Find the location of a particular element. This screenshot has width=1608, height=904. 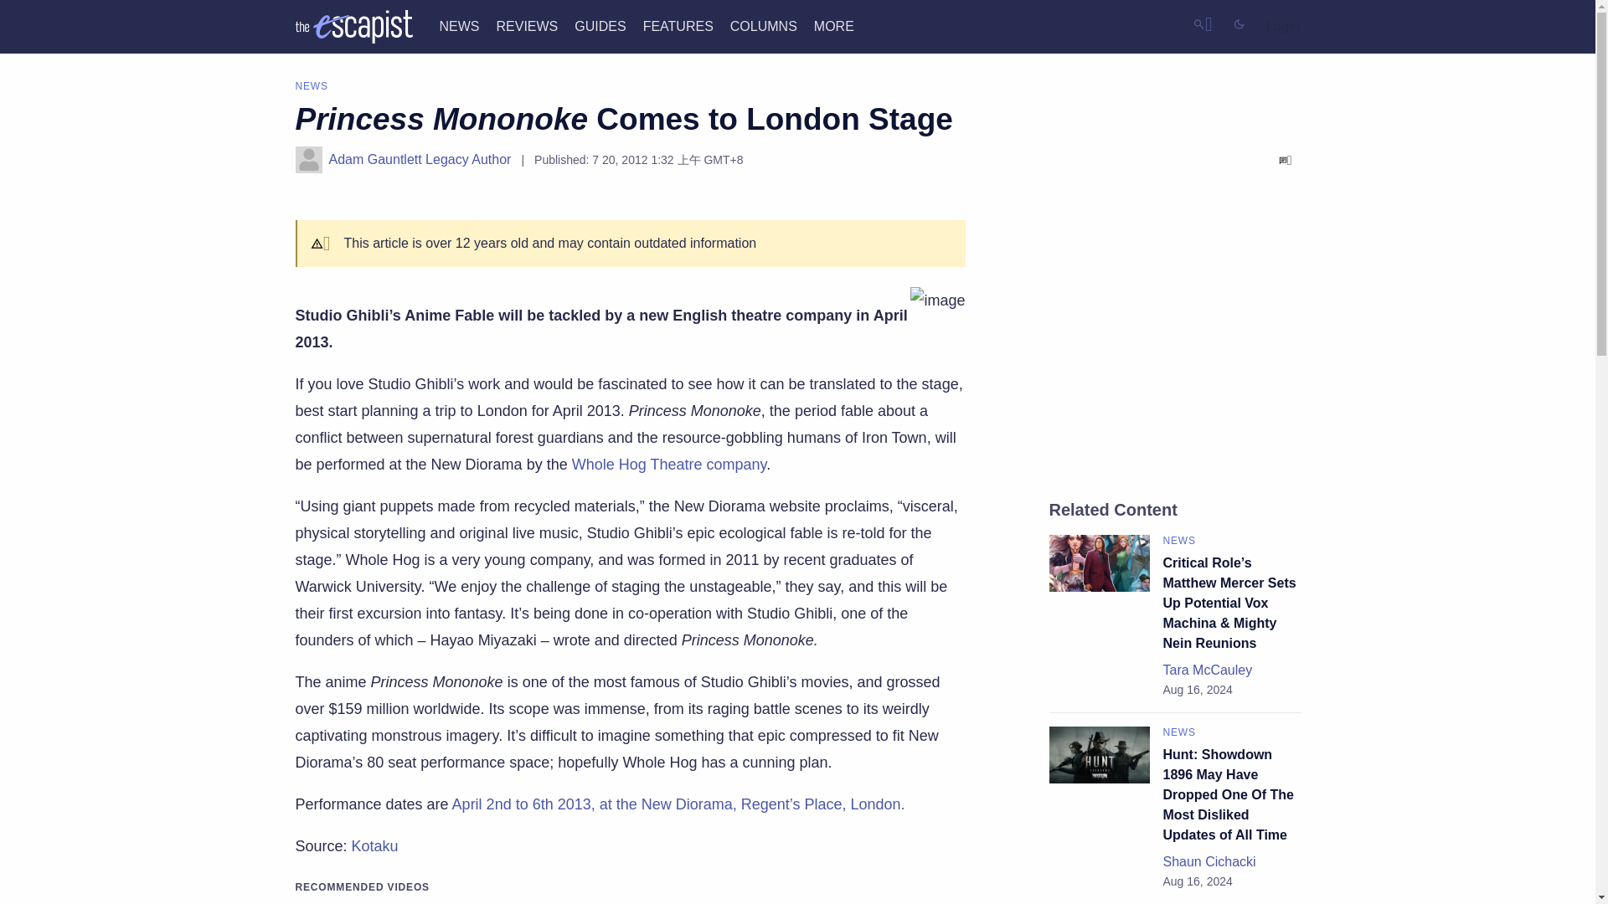

NEWS is located at coordinates (459, 25).